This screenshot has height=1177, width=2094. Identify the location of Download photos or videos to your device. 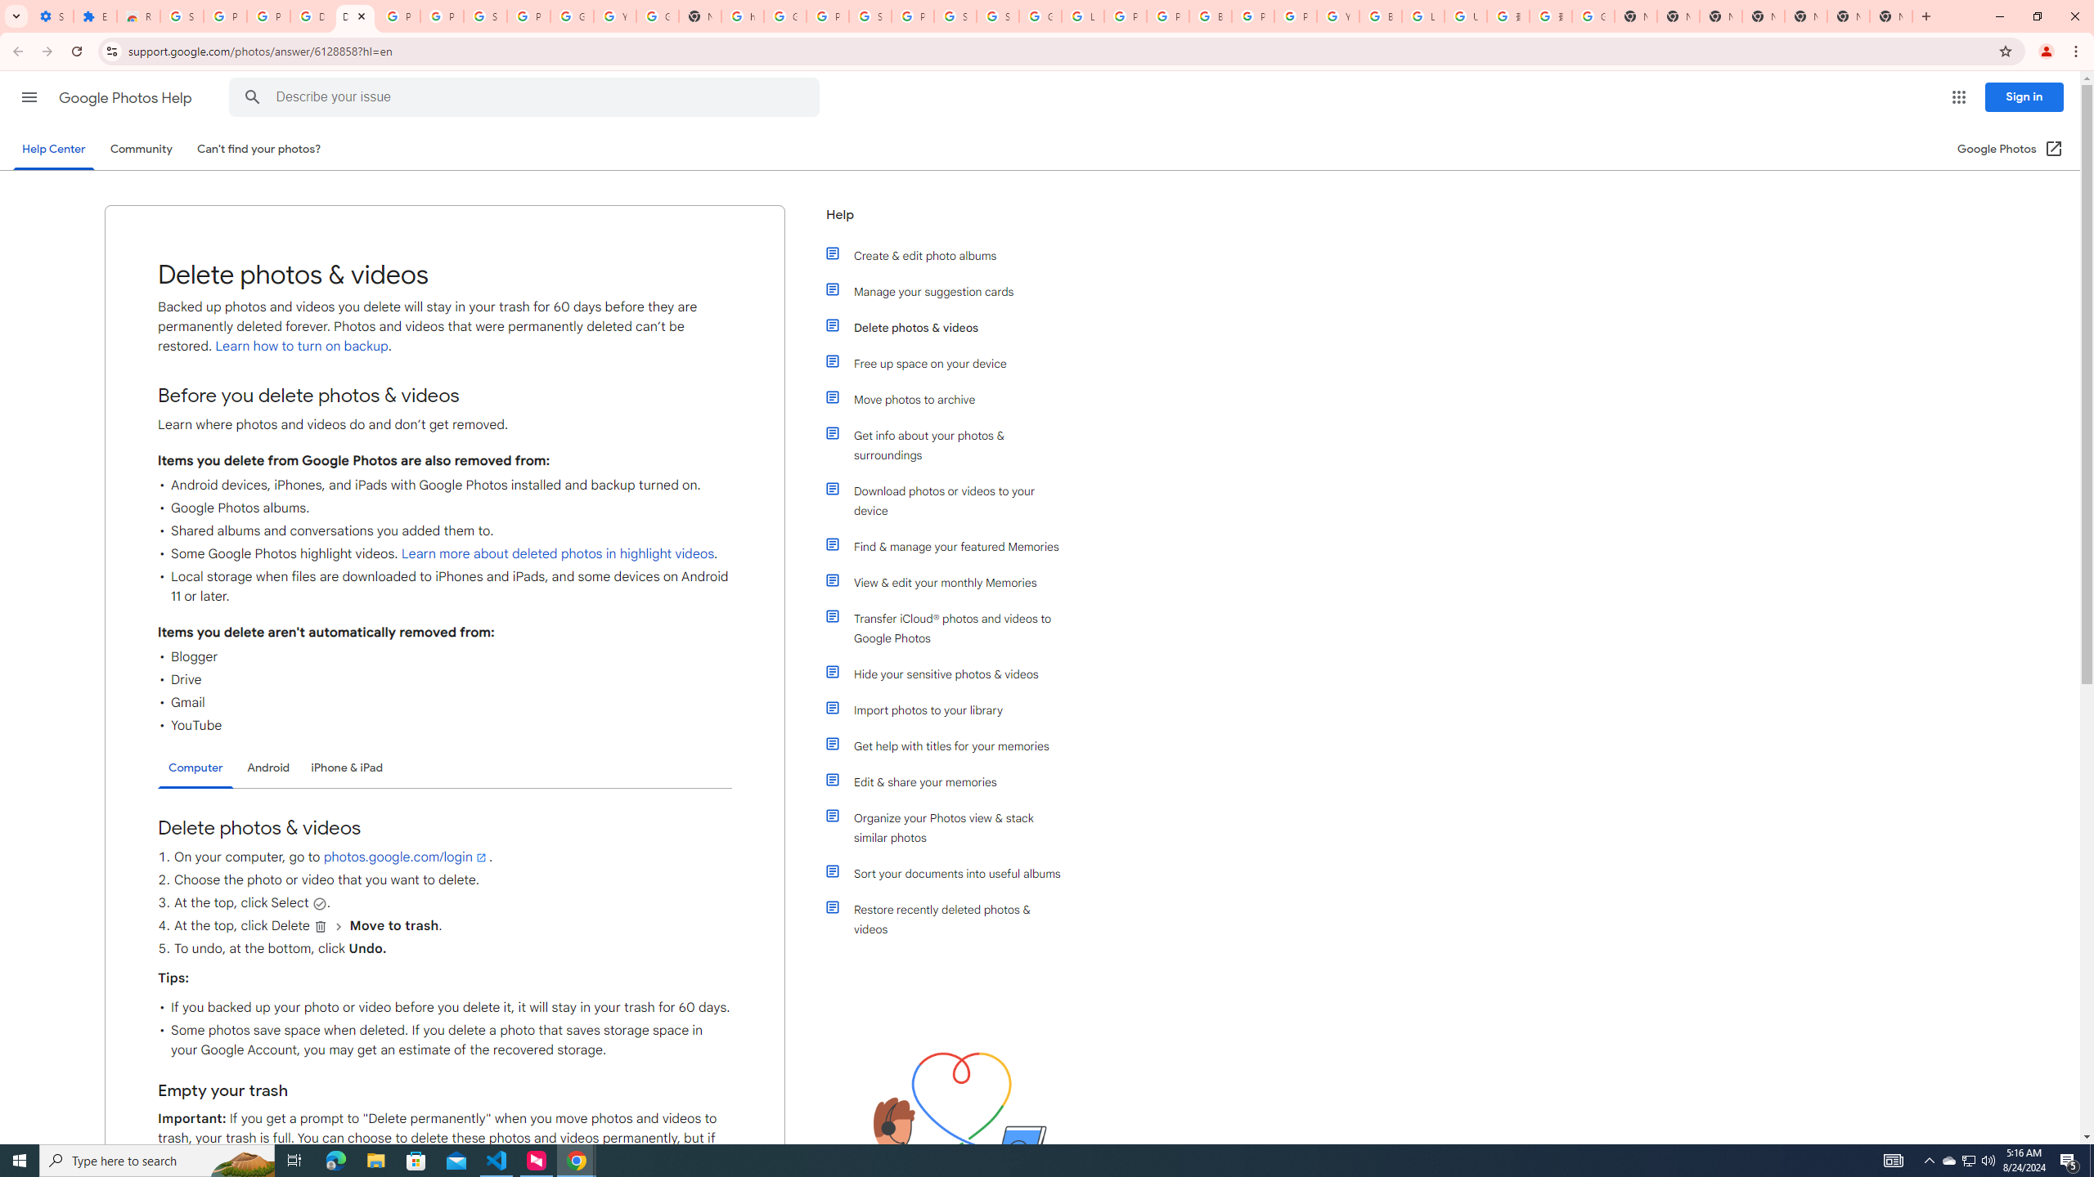
(951, 500).